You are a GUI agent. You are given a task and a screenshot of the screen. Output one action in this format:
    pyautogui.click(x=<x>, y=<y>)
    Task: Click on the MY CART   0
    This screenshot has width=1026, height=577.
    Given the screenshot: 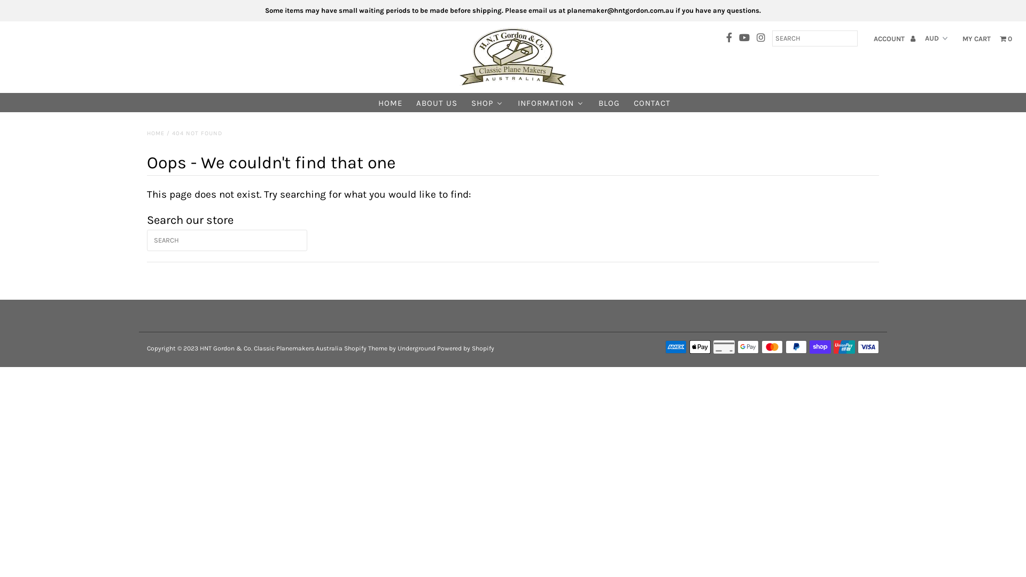 What is the action you would take?
    pyautogui.click(x=988, y=39)
    